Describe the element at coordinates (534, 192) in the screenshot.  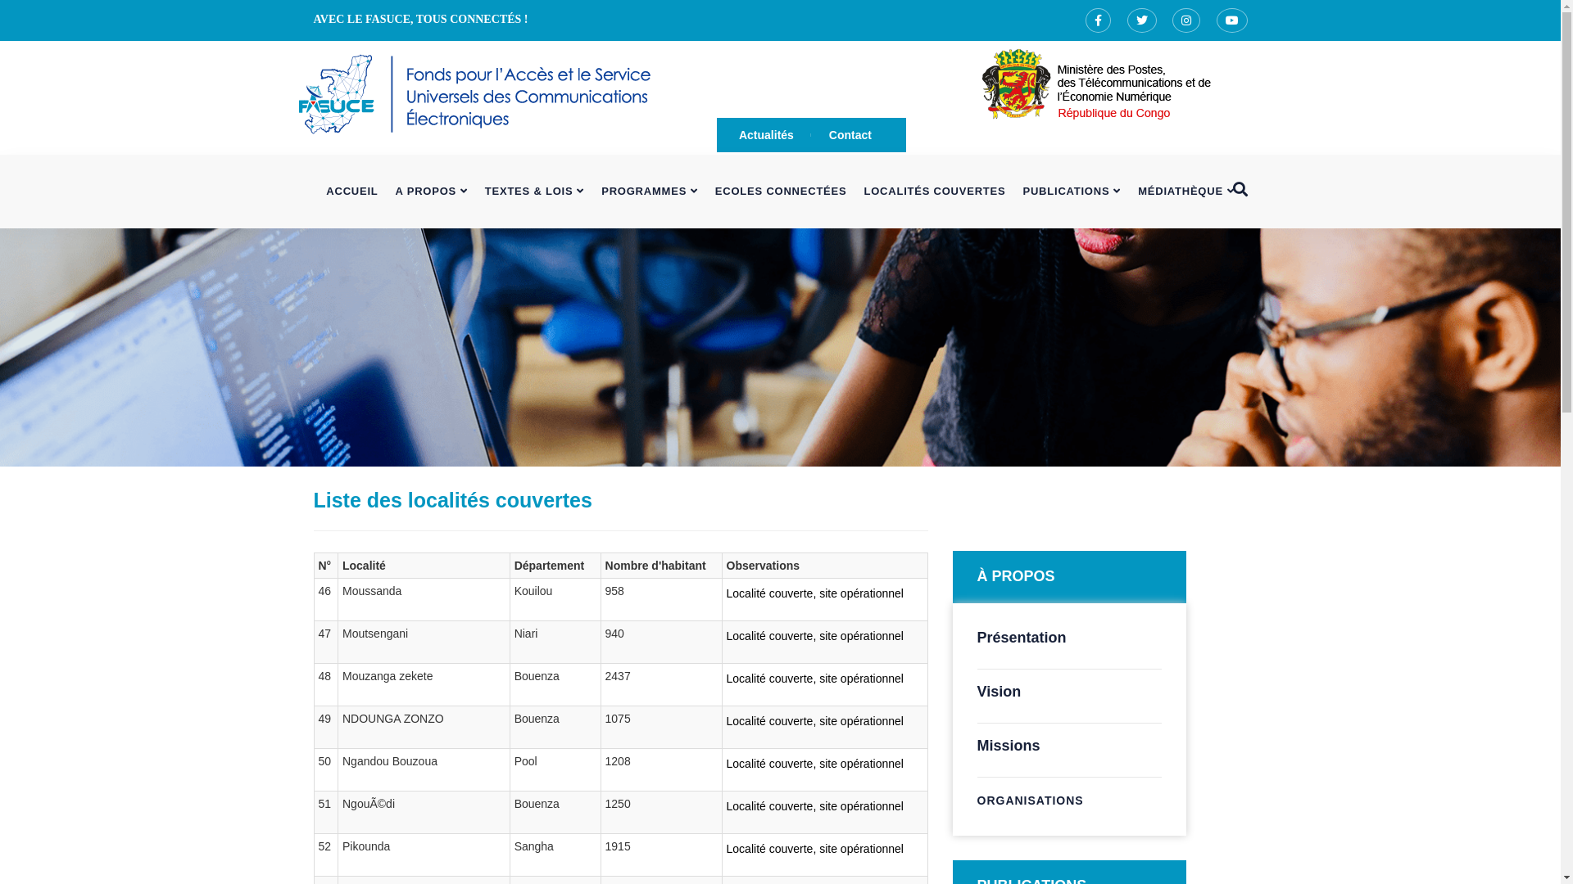
I see `TEXTES & LOIS` at that location.